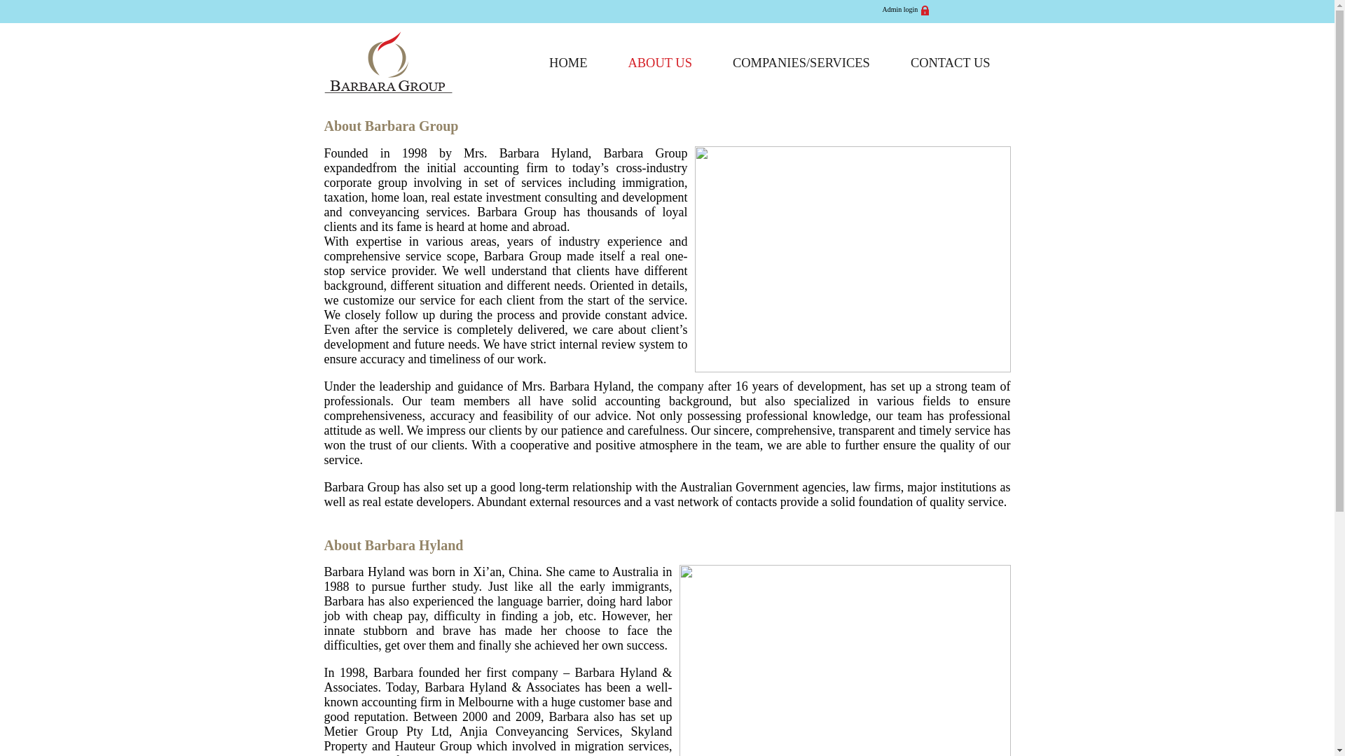  I want to click on ABOUT US, so click(660, 63).